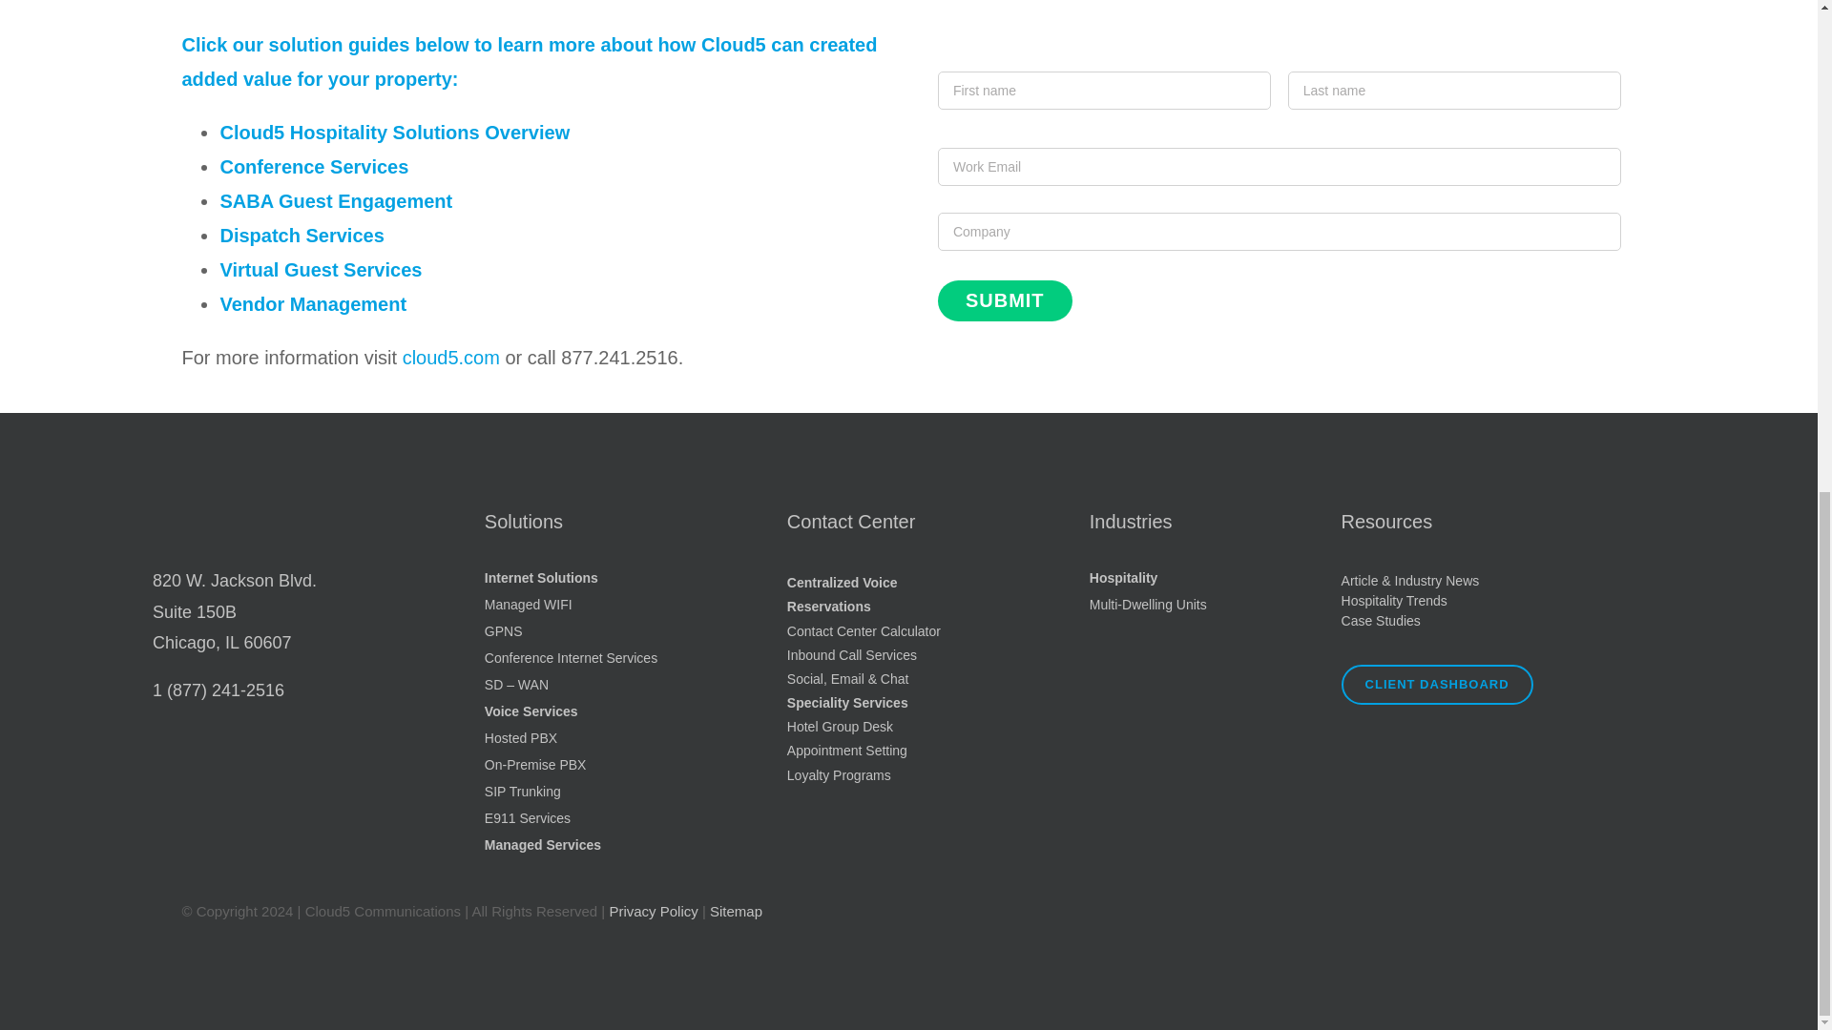 This screenshot has width=1832, height=1030. What do you see at coordinates (313, 303) in the screenshot?
I see `Vendor Management` at bounding box center [313, 303].